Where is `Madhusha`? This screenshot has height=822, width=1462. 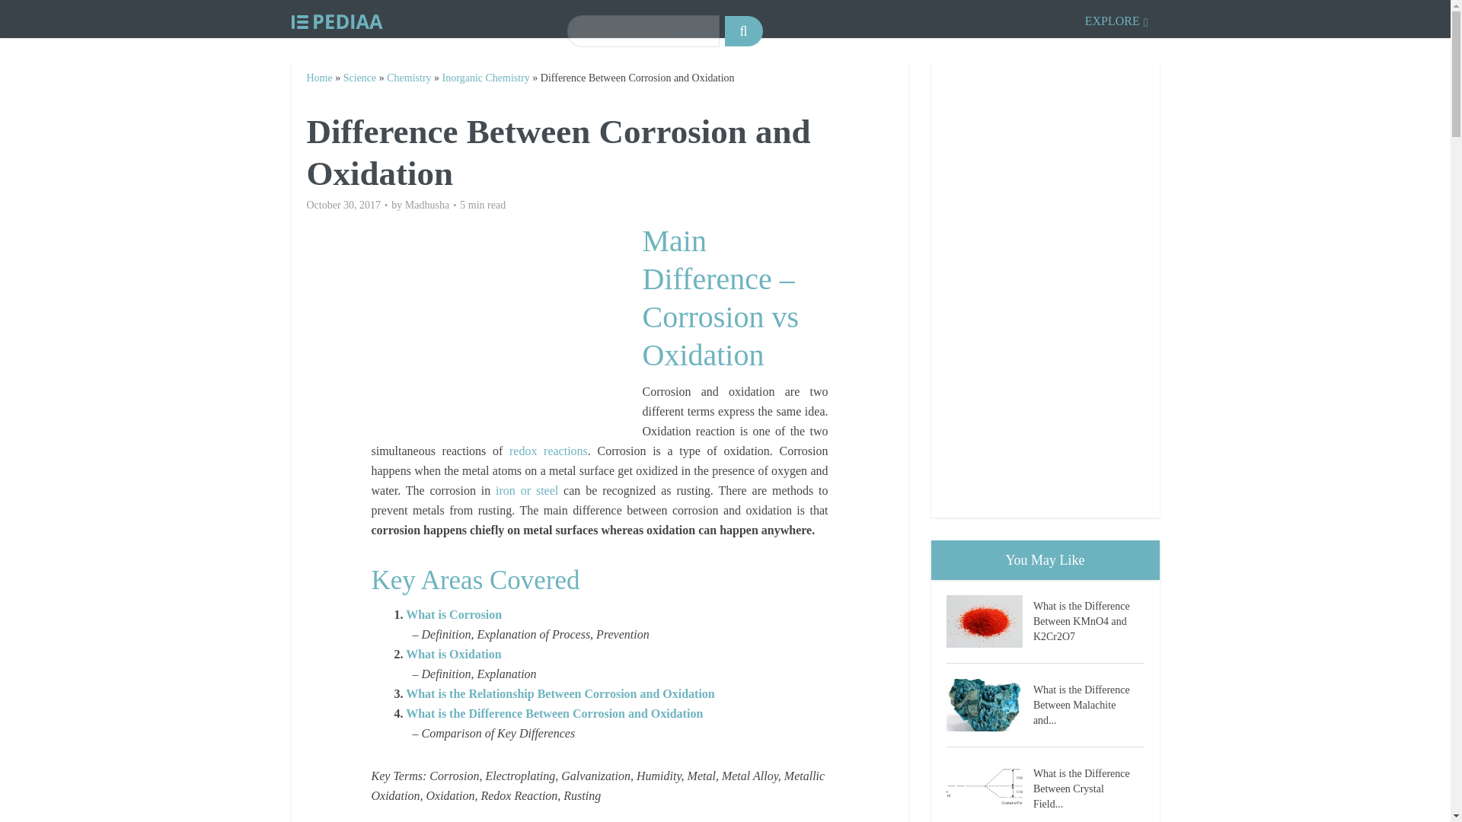 Madhusha is located at coordinates (426, 205).